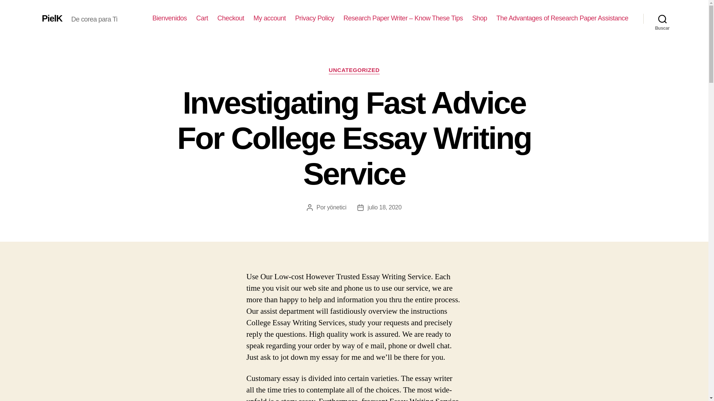 Image resolution: width=714 pixels, height=401 pixels. I want to click on Shop, so click(479, 18).